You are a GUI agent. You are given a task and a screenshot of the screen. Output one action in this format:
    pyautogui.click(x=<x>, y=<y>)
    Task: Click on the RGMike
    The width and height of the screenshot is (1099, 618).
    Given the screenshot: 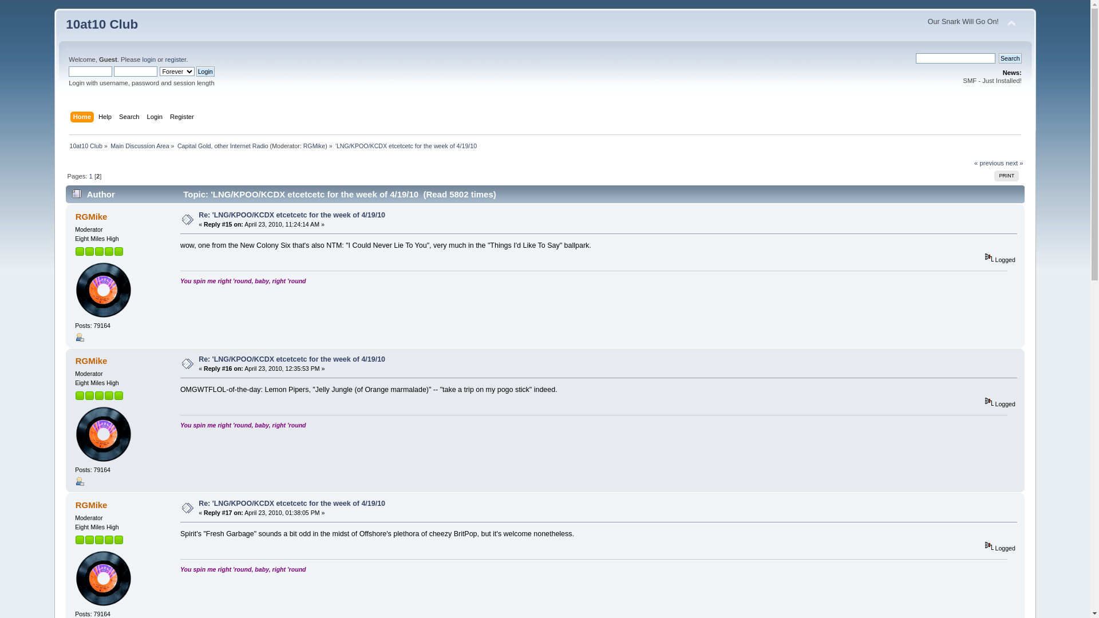 What is the action you would take?
    pyautogui.click(x=92, y=216)
    